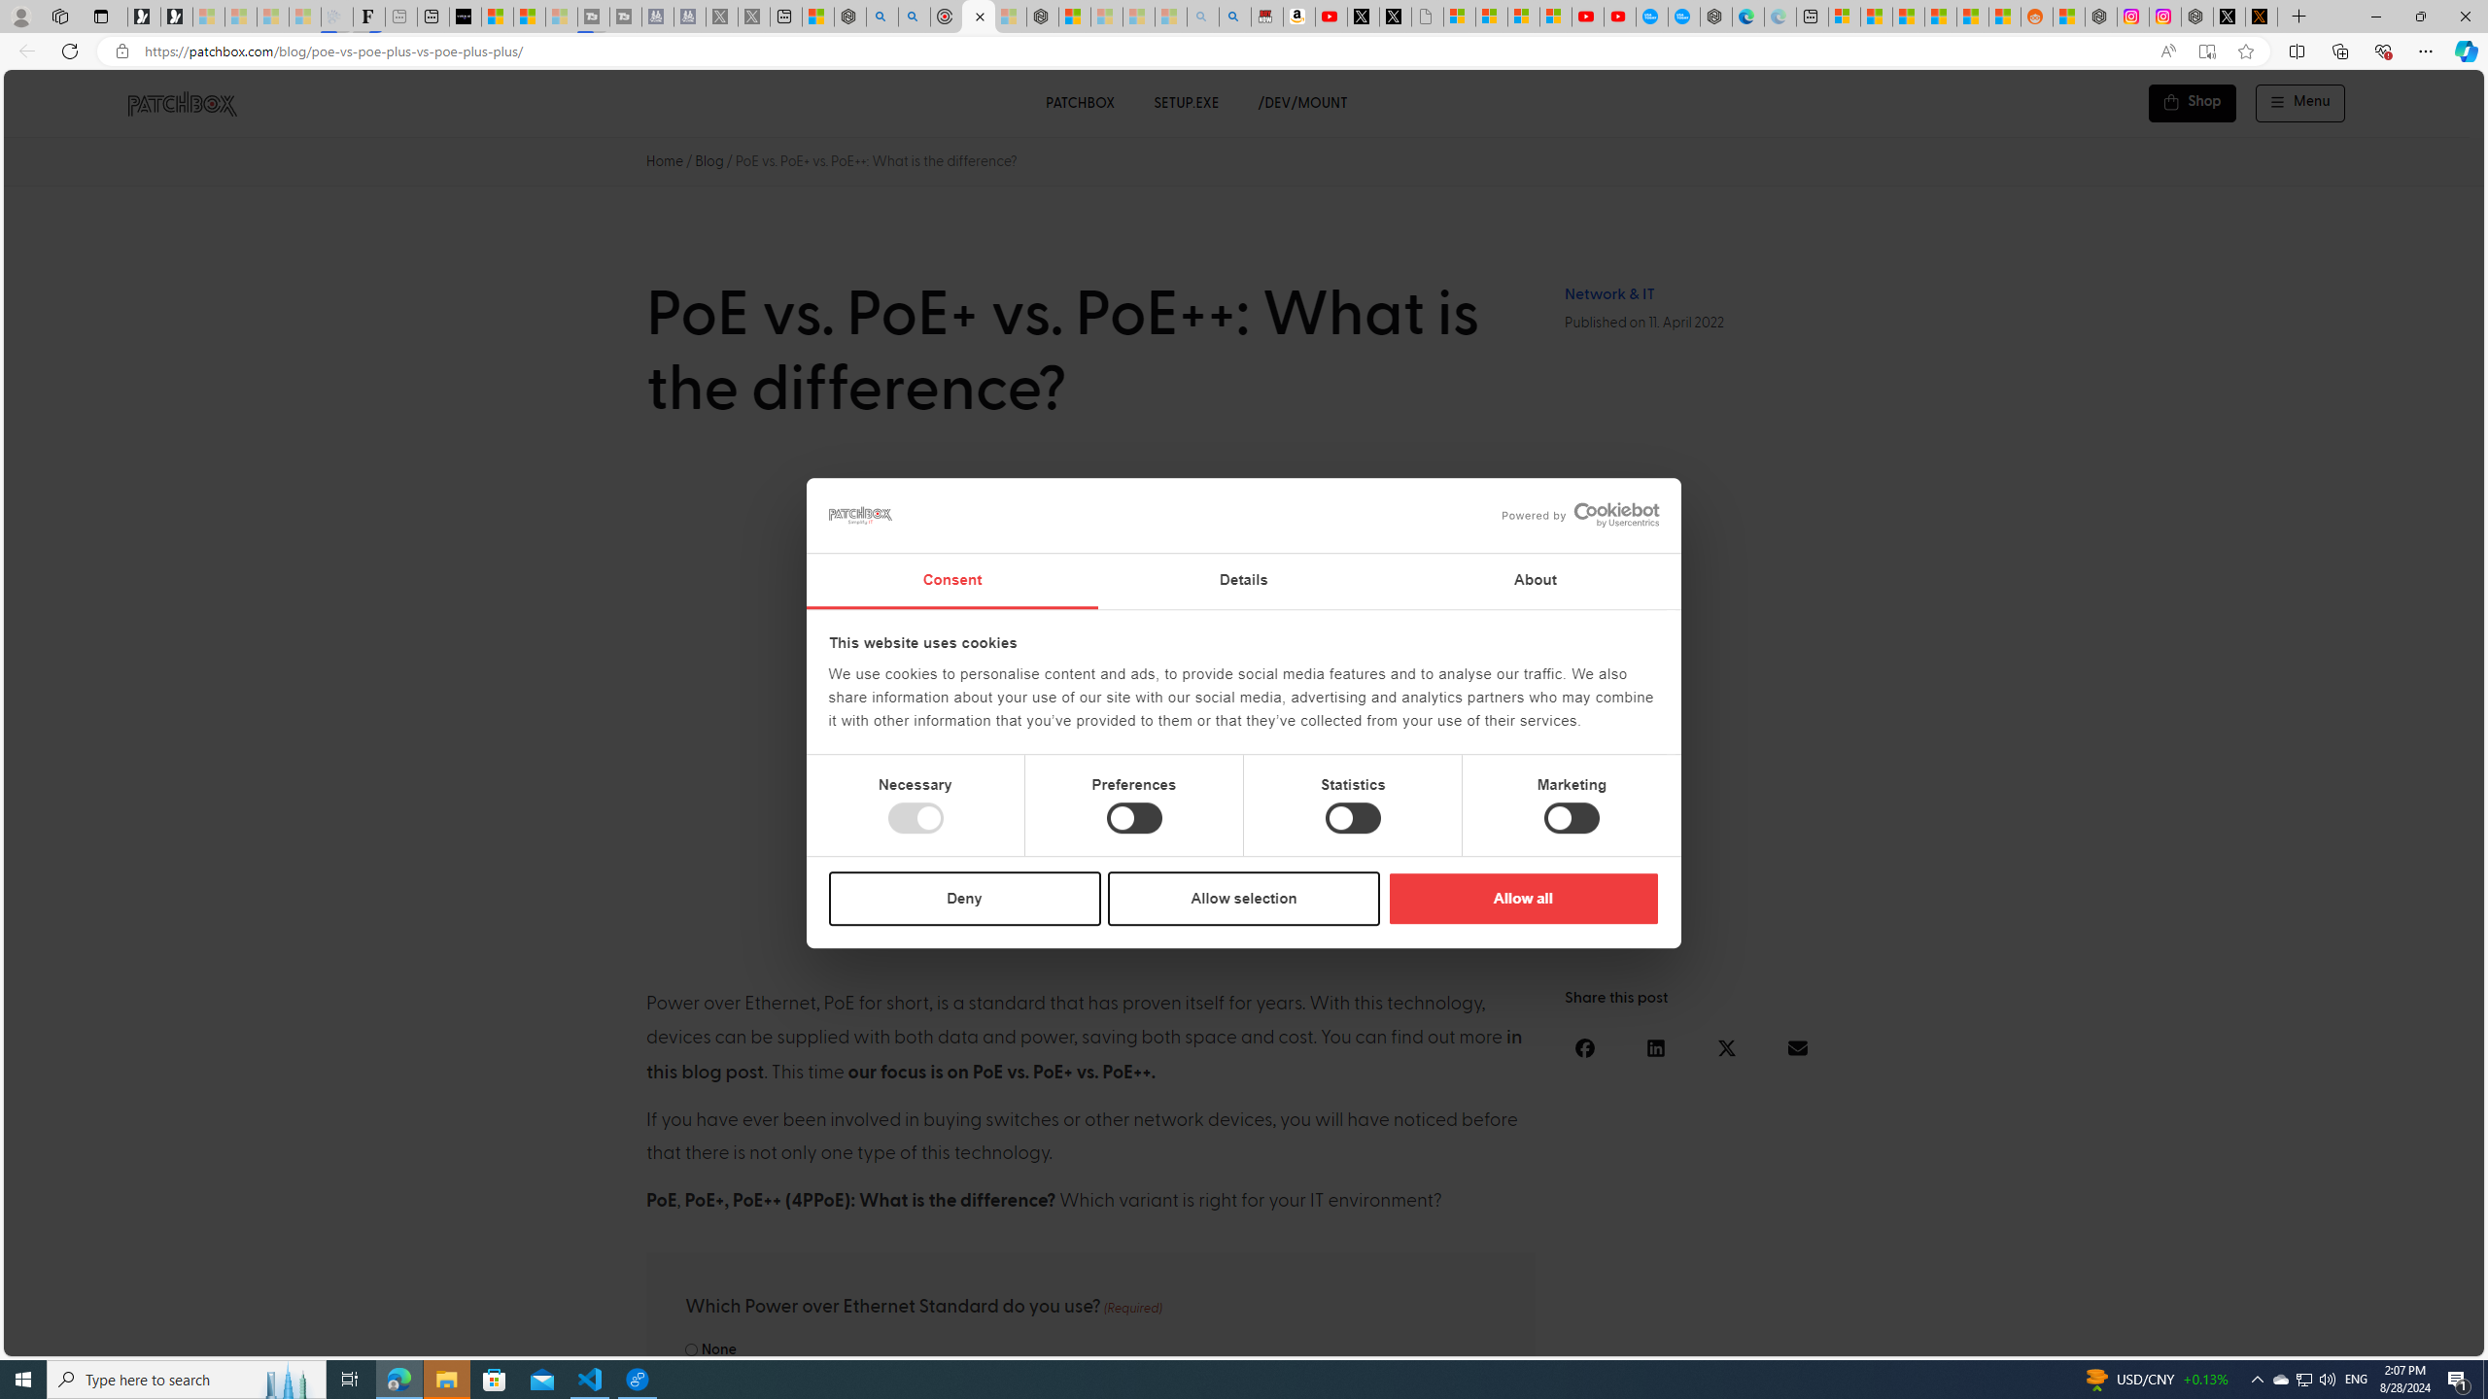 This screenshot has height=1399, width=2488. I want to click on help.x.com | 524: A timeout occurred, so click(2261, 17).